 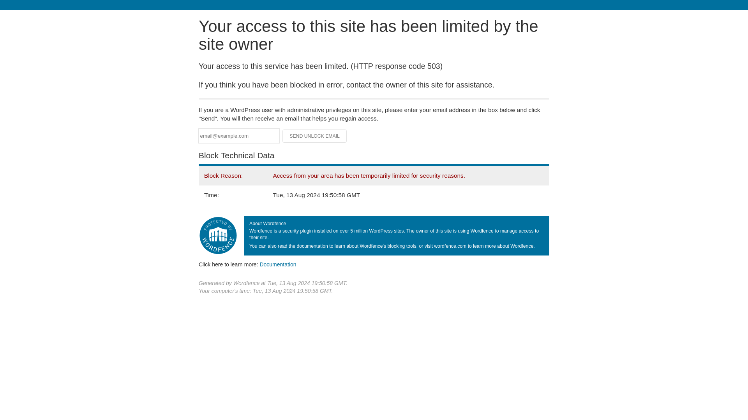 I want to click on Send Unlock Email, so click(x=315, y=136).